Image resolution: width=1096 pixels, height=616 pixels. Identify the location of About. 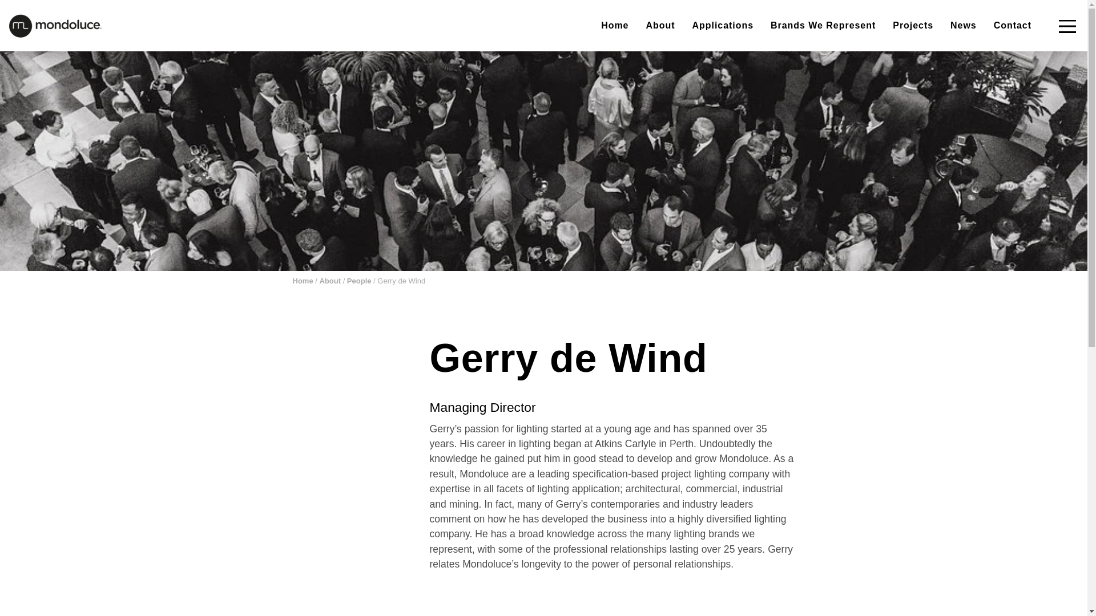
(660, 26).